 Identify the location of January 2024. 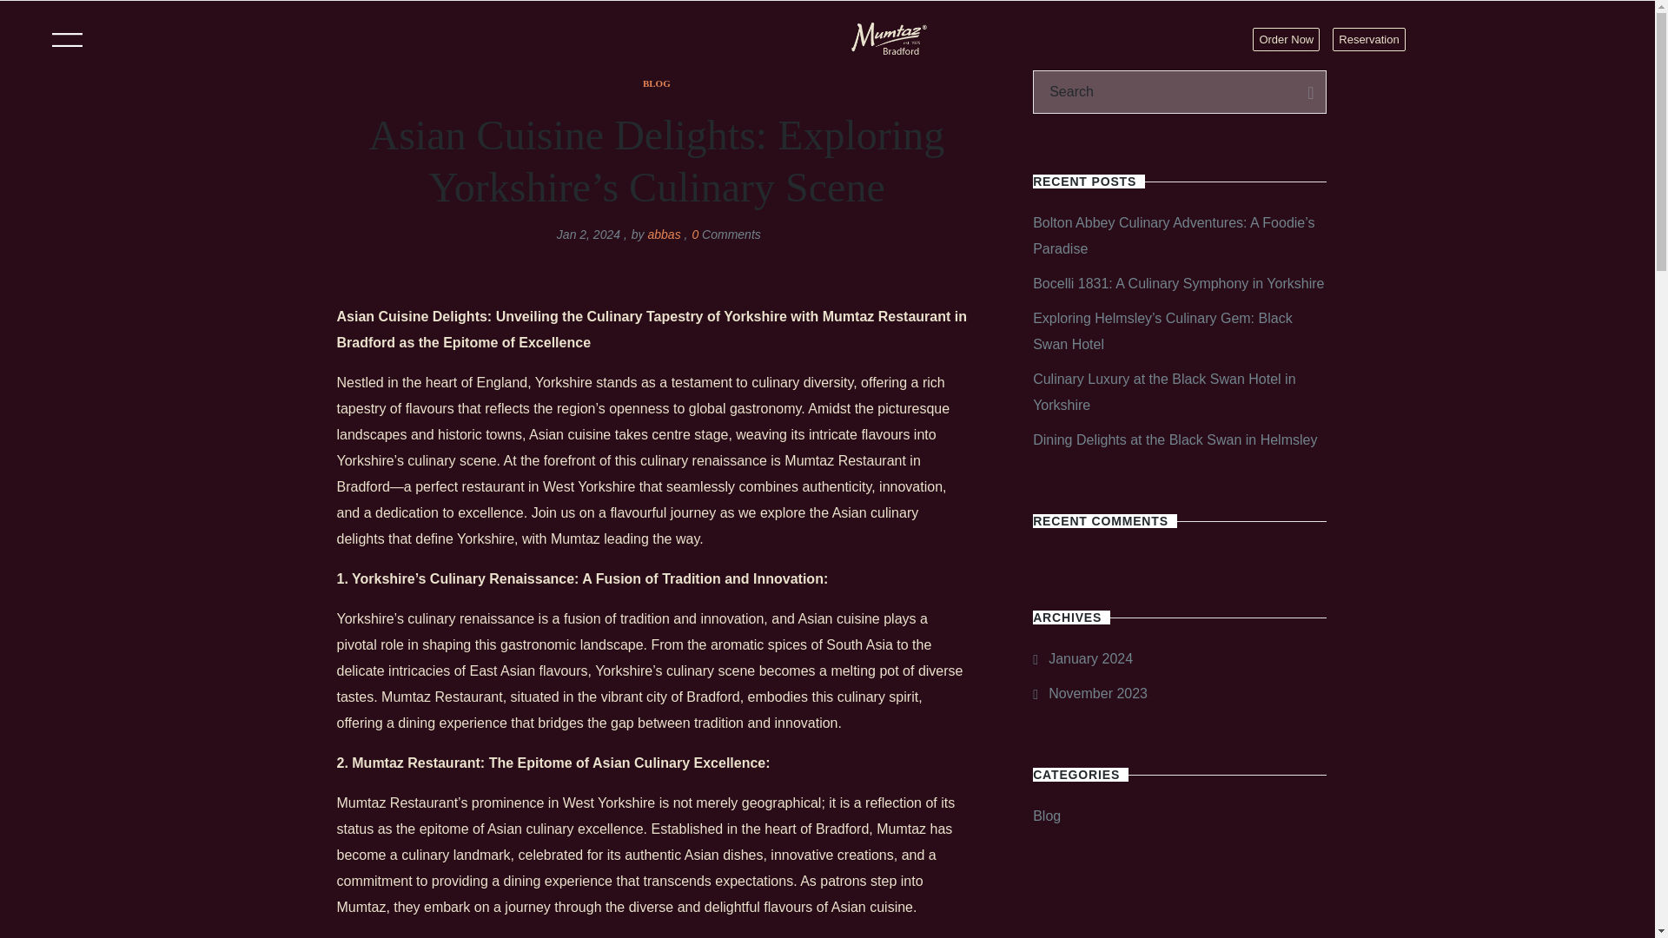
(1082, 658).